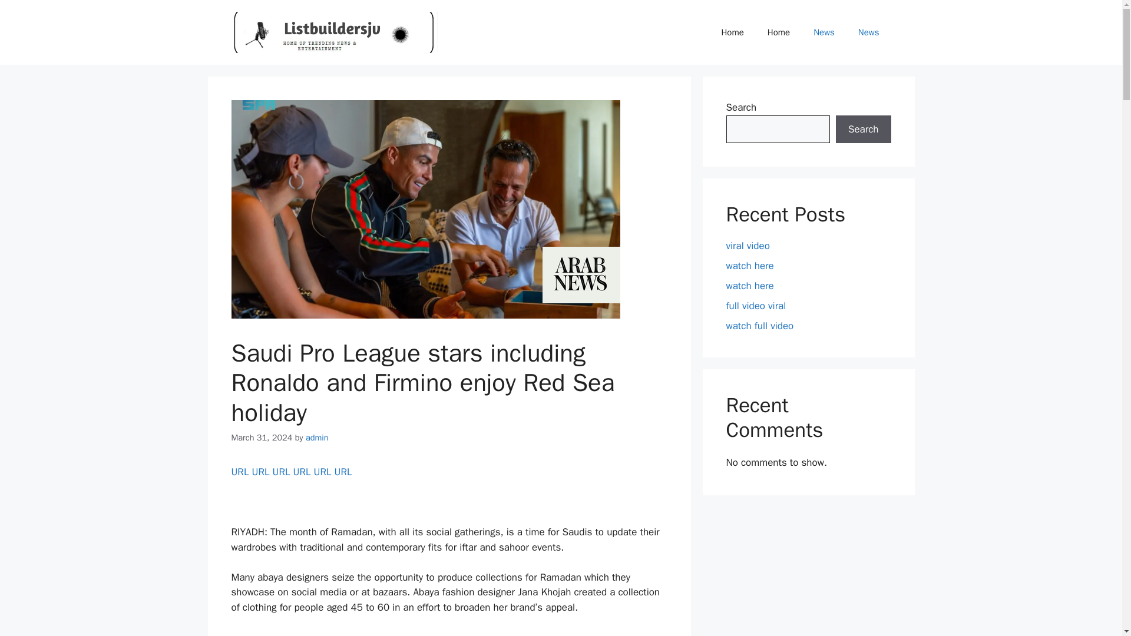  Describe the element at coordinates (824, 32) in the screenshot. I see `News` at that location.